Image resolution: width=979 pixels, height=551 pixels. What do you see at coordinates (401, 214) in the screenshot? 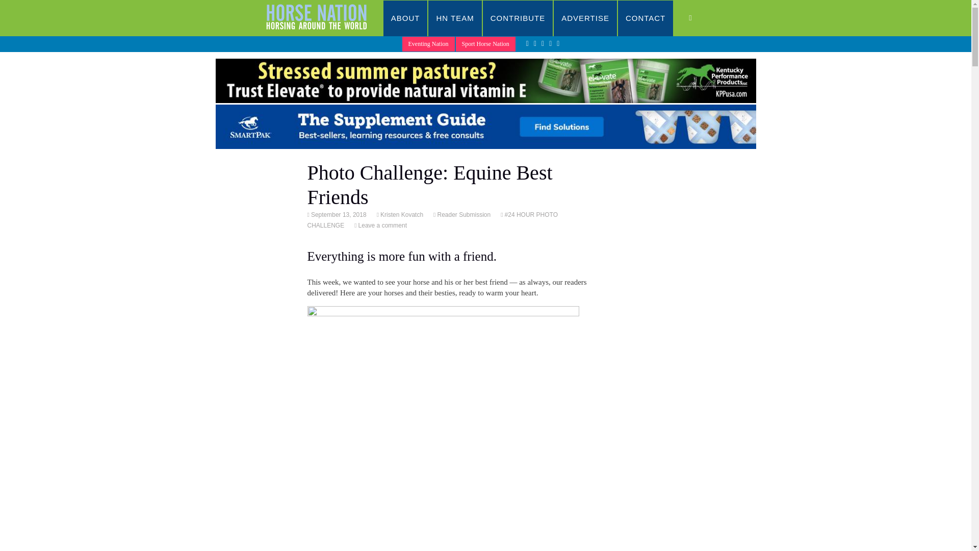
I see `View all posts by Kristen Kovatch` at bounding box center [401, 214].